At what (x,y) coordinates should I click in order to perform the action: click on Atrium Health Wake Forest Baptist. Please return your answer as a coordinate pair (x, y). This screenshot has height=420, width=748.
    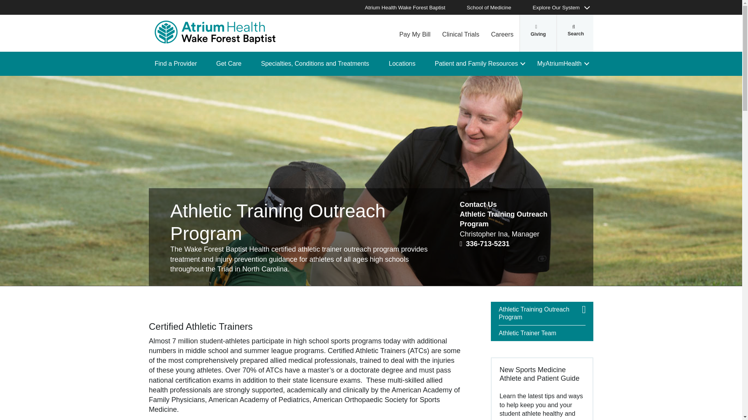
    Looking at the image, I should click on (409, 7).